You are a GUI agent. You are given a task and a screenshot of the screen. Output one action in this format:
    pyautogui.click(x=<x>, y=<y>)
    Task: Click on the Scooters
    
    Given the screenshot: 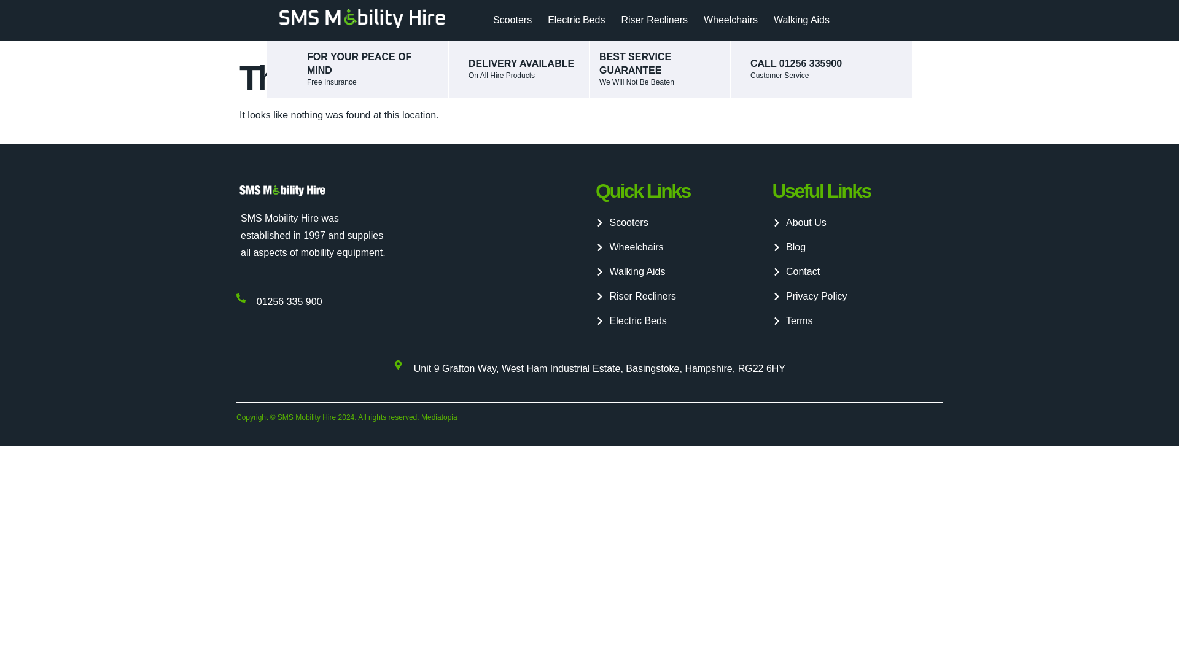 What is the action you would take?
    pyautogui.click(x=680, y=222)
    